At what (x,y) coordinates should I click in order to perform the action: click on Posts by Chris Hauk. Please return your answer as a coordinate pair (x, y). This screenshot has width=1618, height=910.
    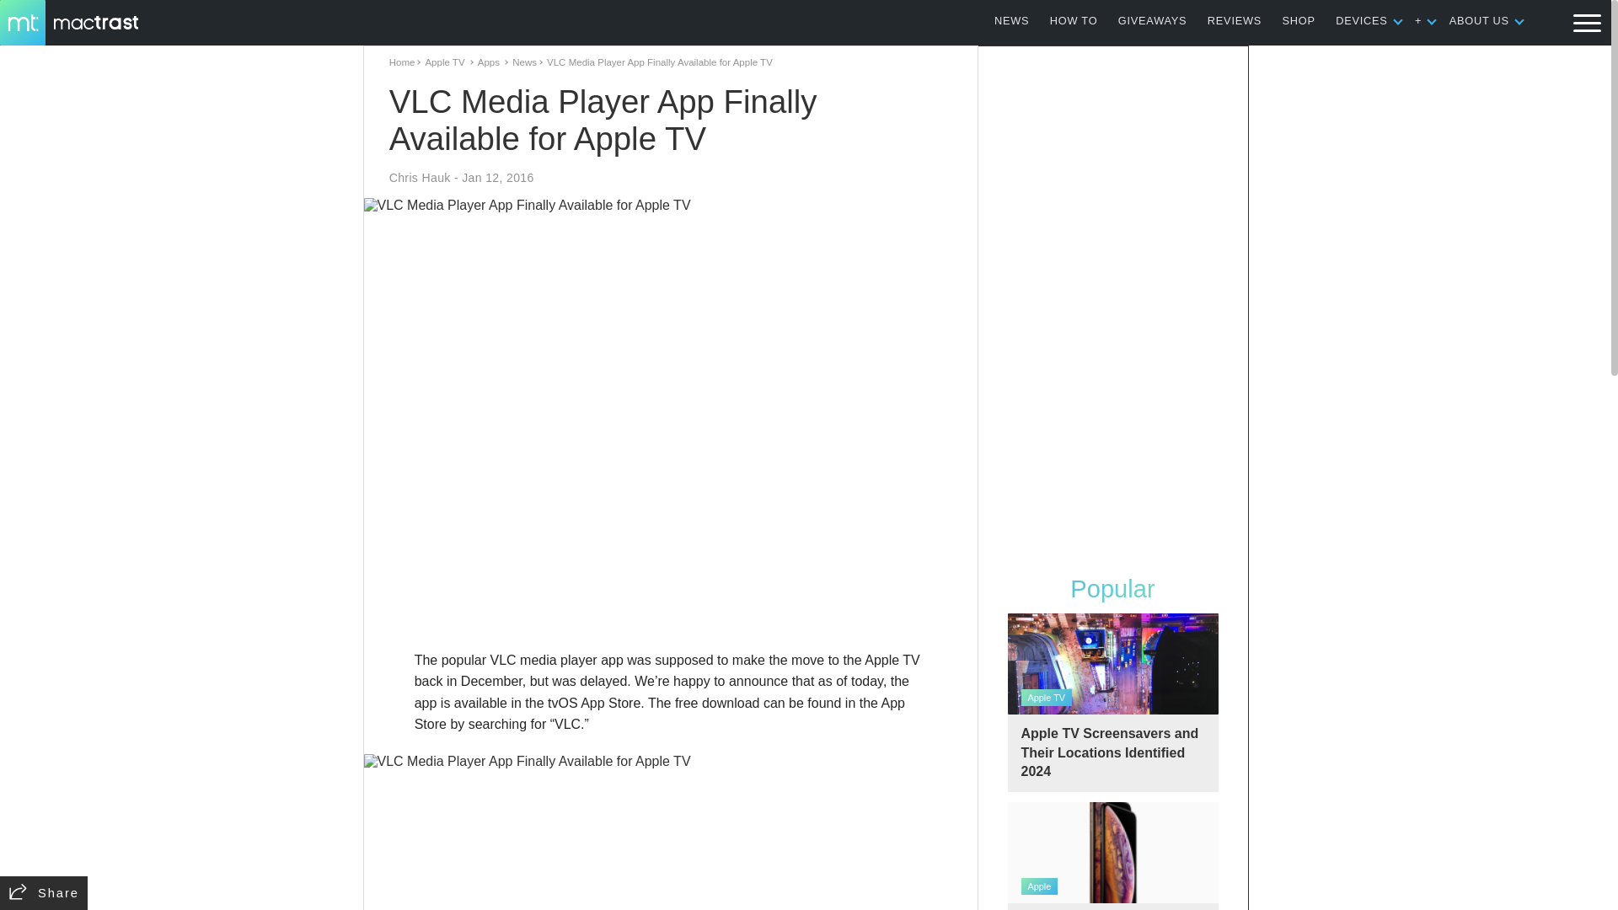
    Looking at the image, I should click on (420, 178).